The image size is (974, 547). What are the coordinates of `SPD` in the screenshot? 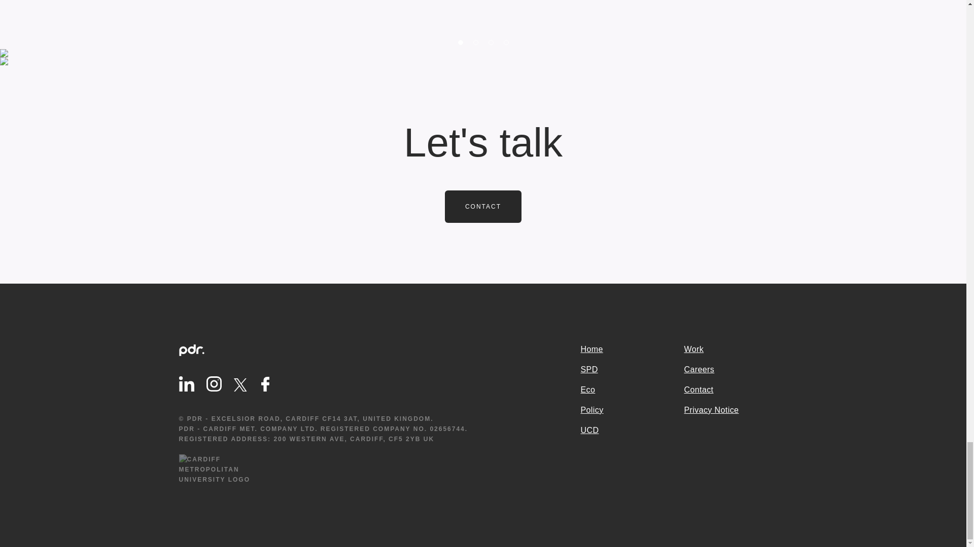 It's located at (632, 370).